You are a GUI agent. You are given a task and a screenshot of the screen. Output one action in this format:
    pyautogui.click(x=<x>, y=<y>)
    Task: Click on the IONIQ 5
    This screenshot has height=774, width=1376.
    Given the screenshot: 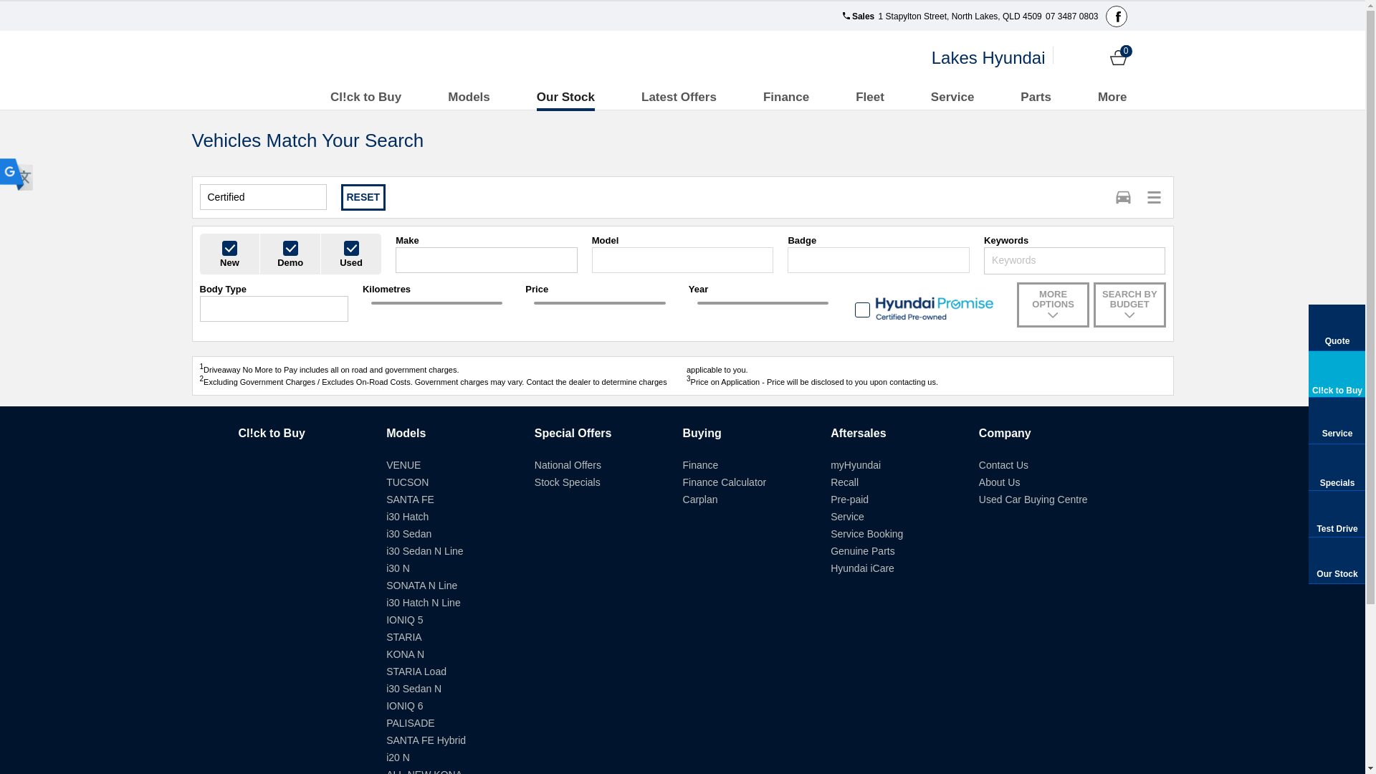 What is the action you would take?
    pyautogui.click(x=404, y=620)
    